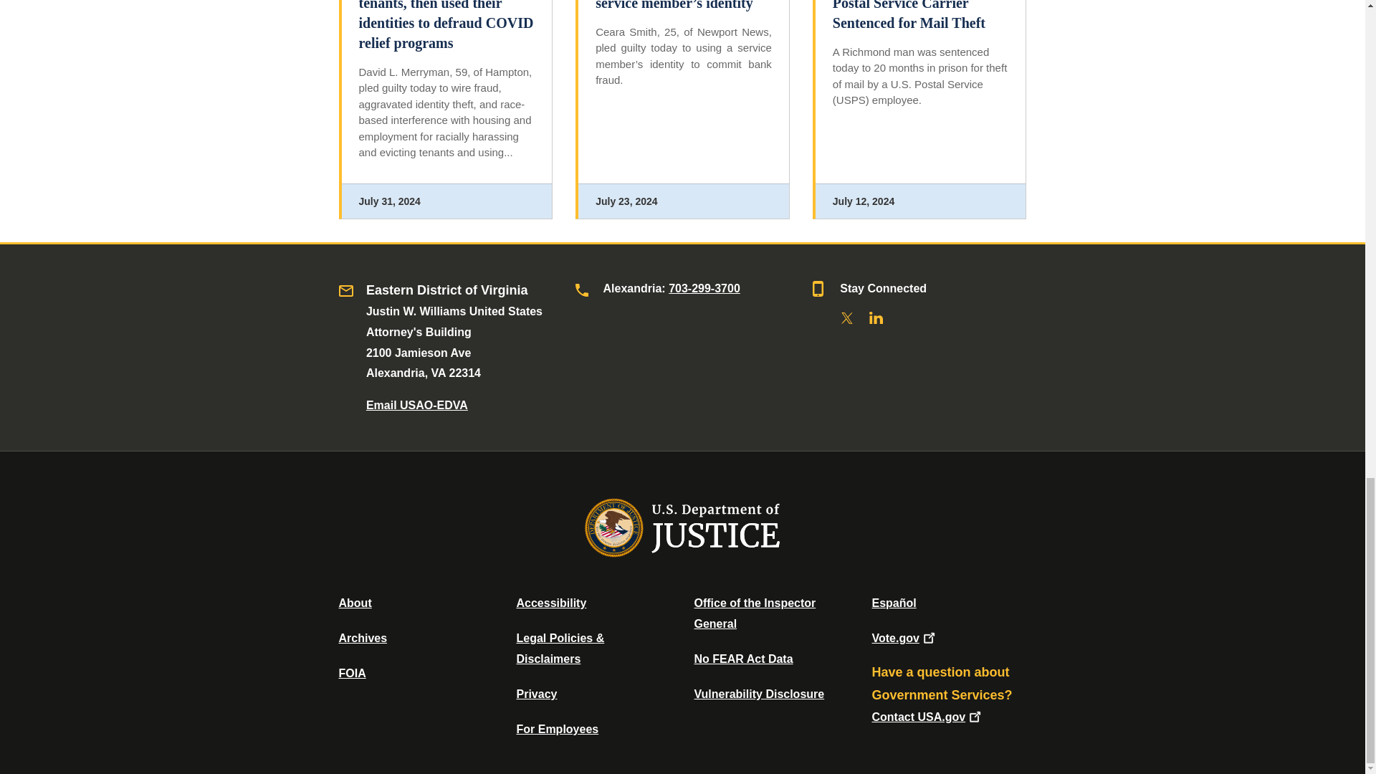  I want to click on About DOJ, so click(355, 602).